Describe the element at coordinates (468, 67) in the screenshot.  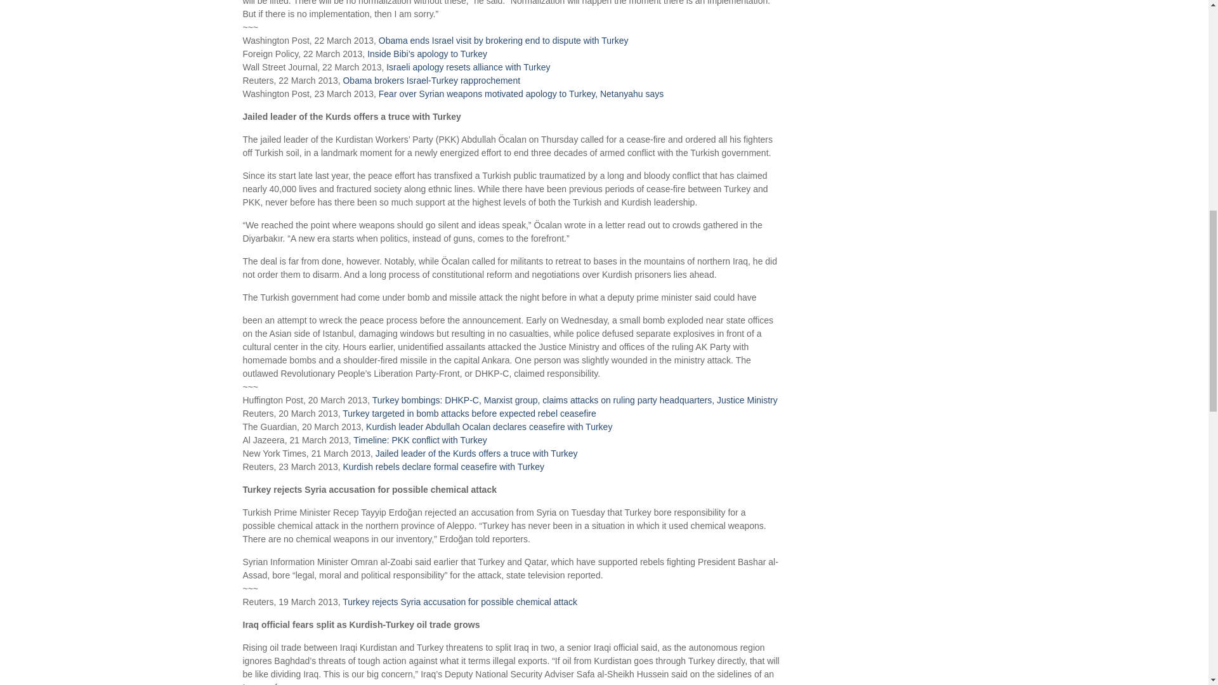
I see `Israeli apology resets alliance with Turkey` at that location.